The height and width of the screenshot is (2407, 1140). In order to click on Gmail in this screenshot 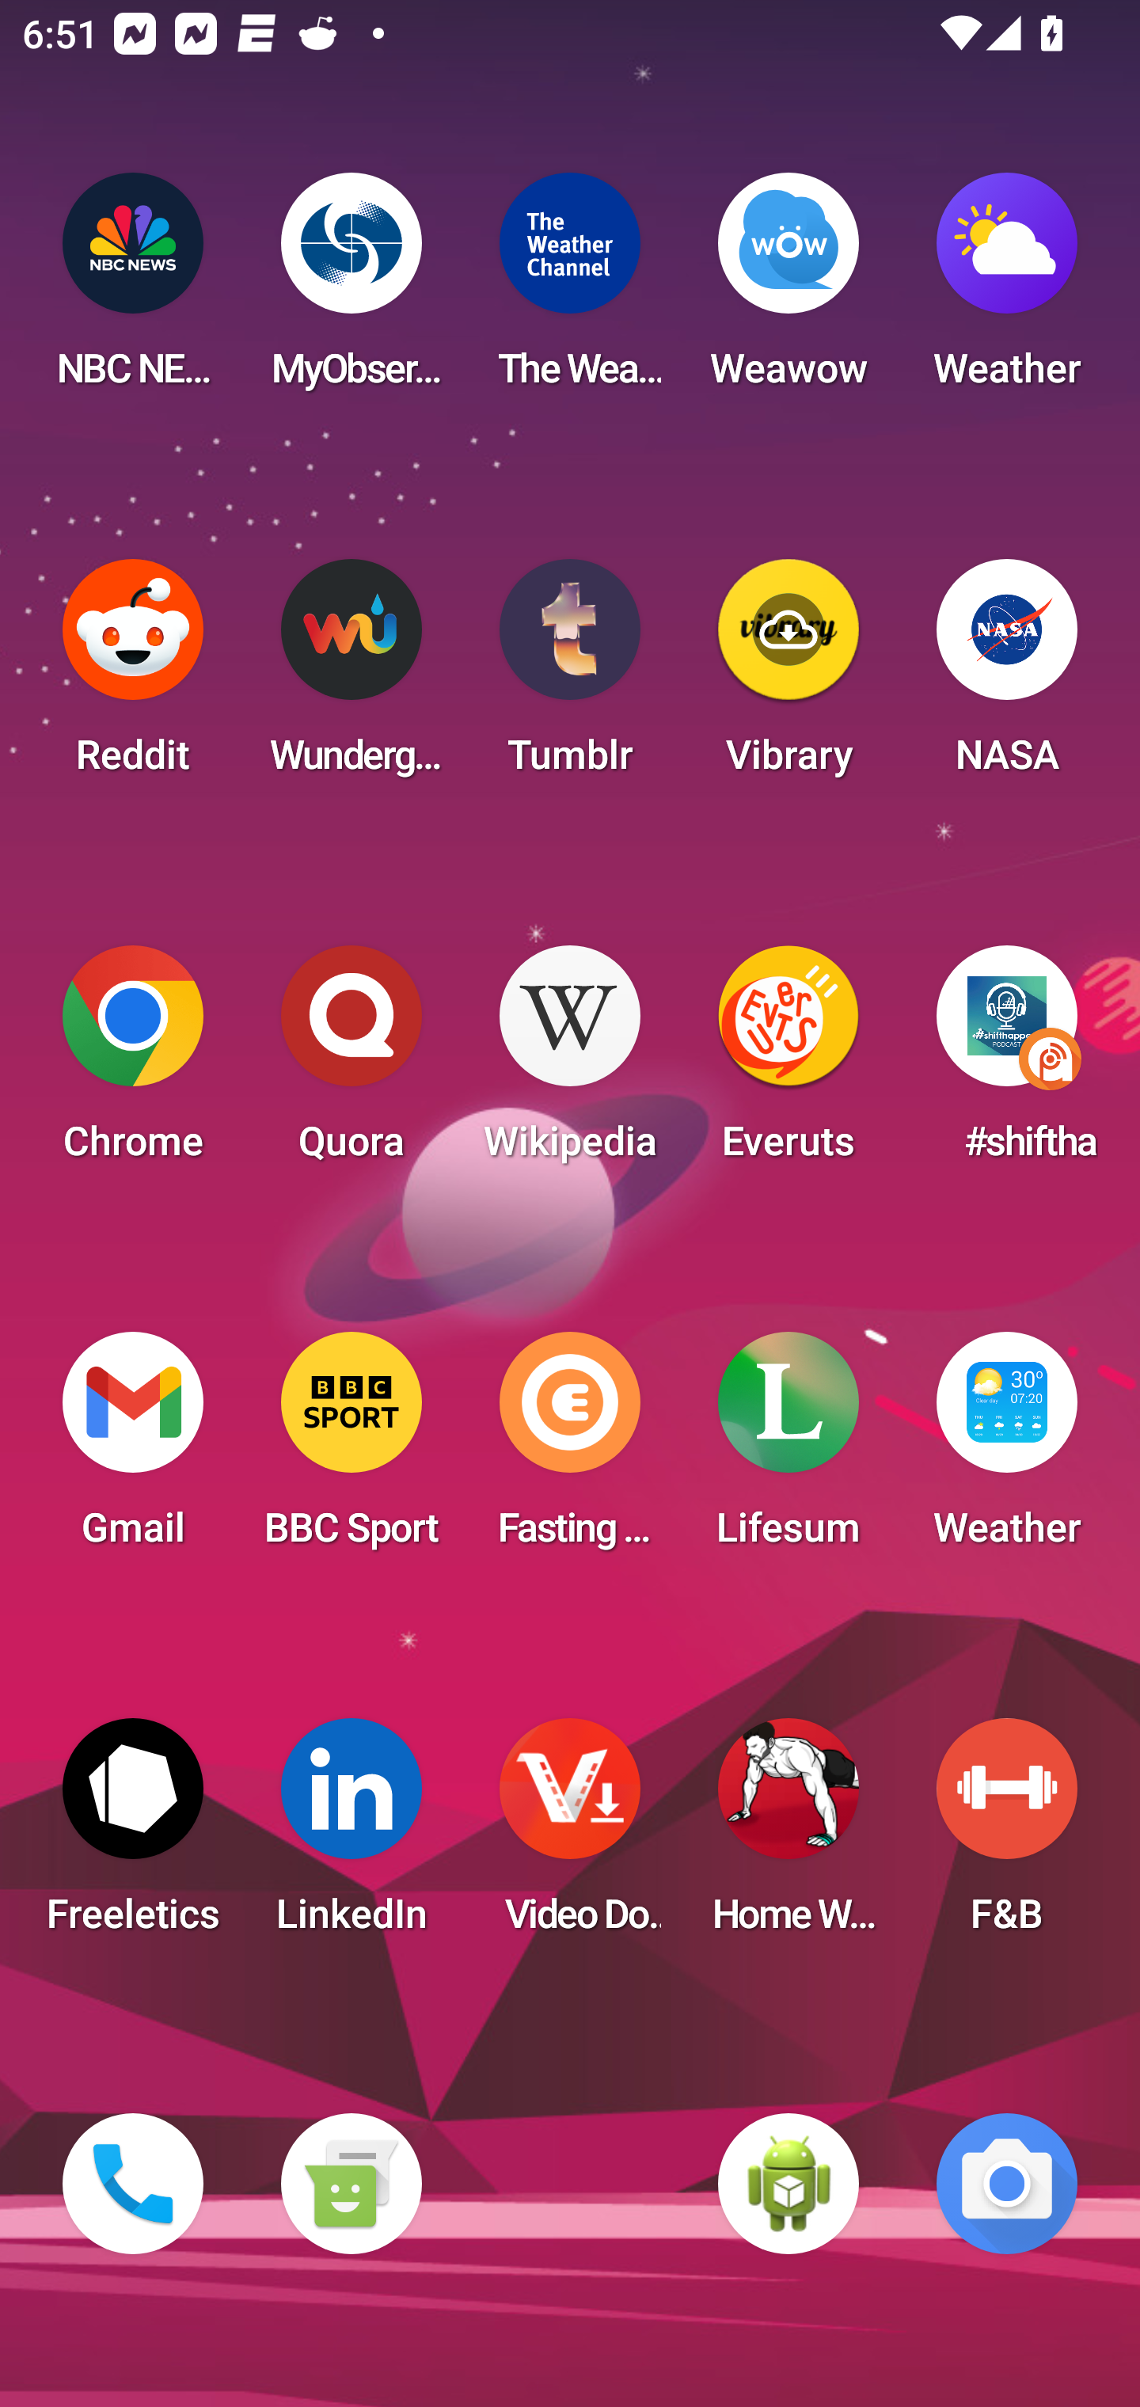, I will do `click(133, 1449)`.